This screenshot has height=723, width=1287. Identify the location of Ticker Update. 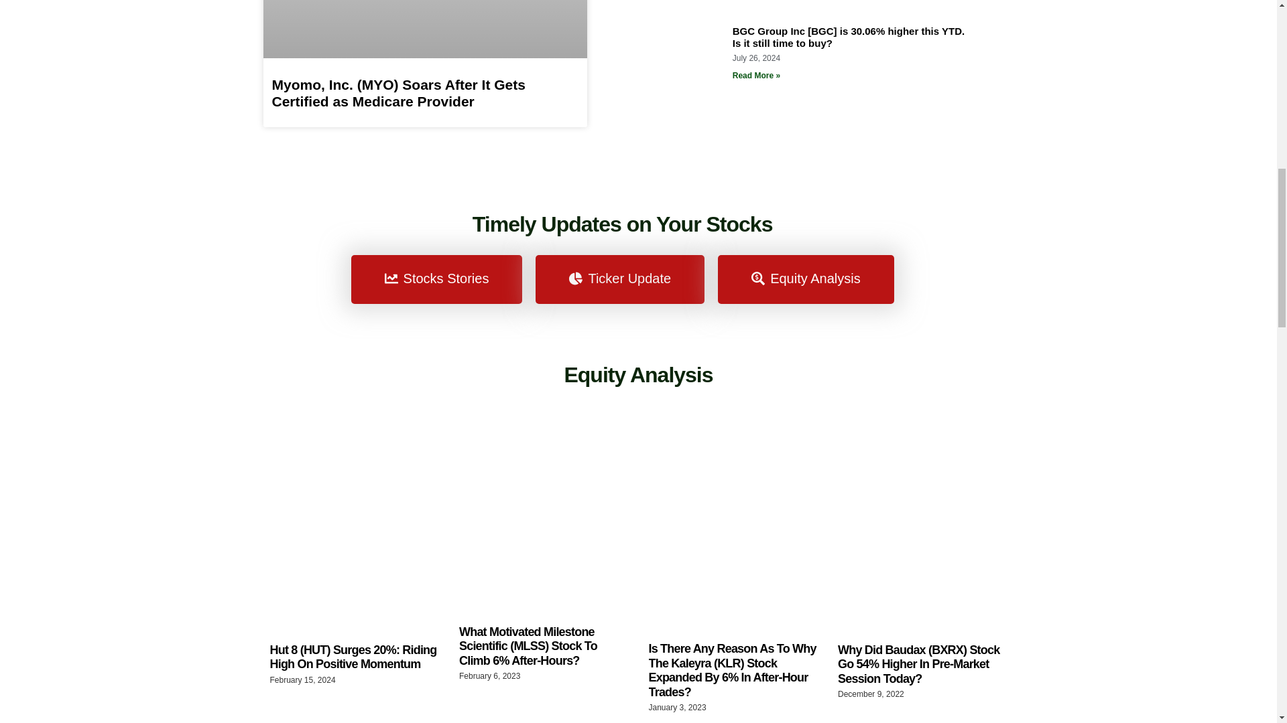
(619, 279).